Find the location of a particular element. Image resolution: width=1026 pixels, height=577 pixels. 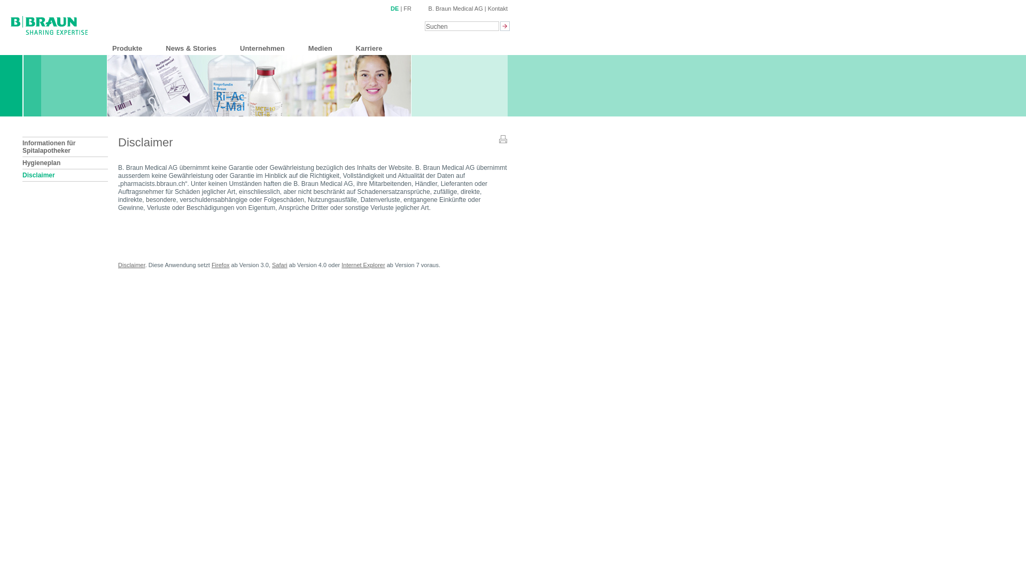

Produkte is located at coordinates (127, 48).